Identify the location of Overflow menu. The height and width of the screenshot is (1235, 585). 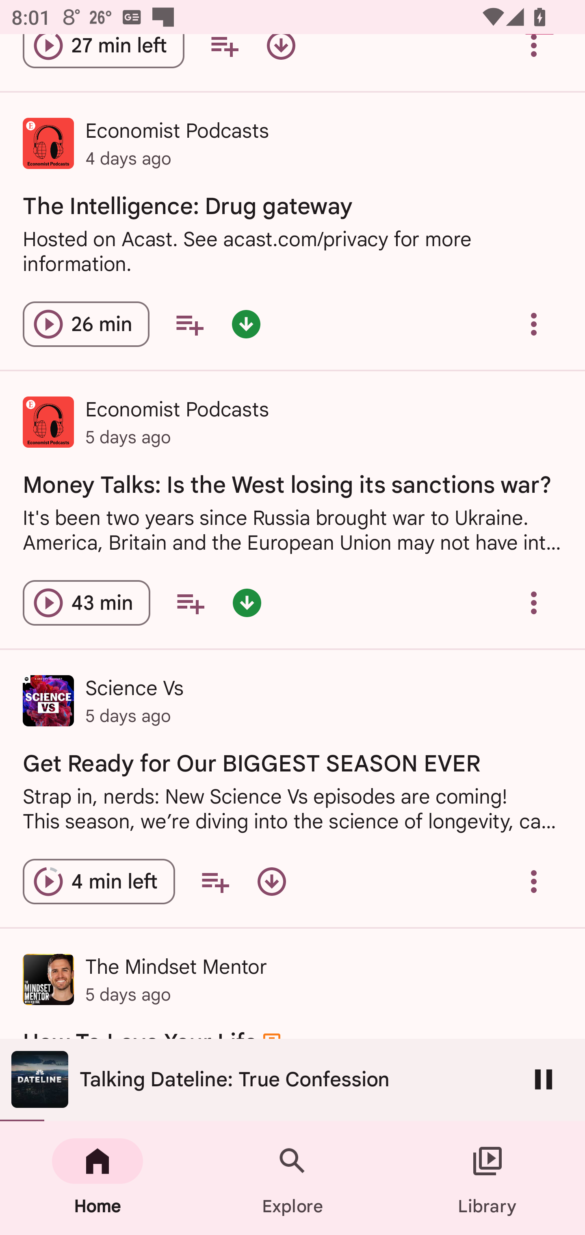
(534, 881).